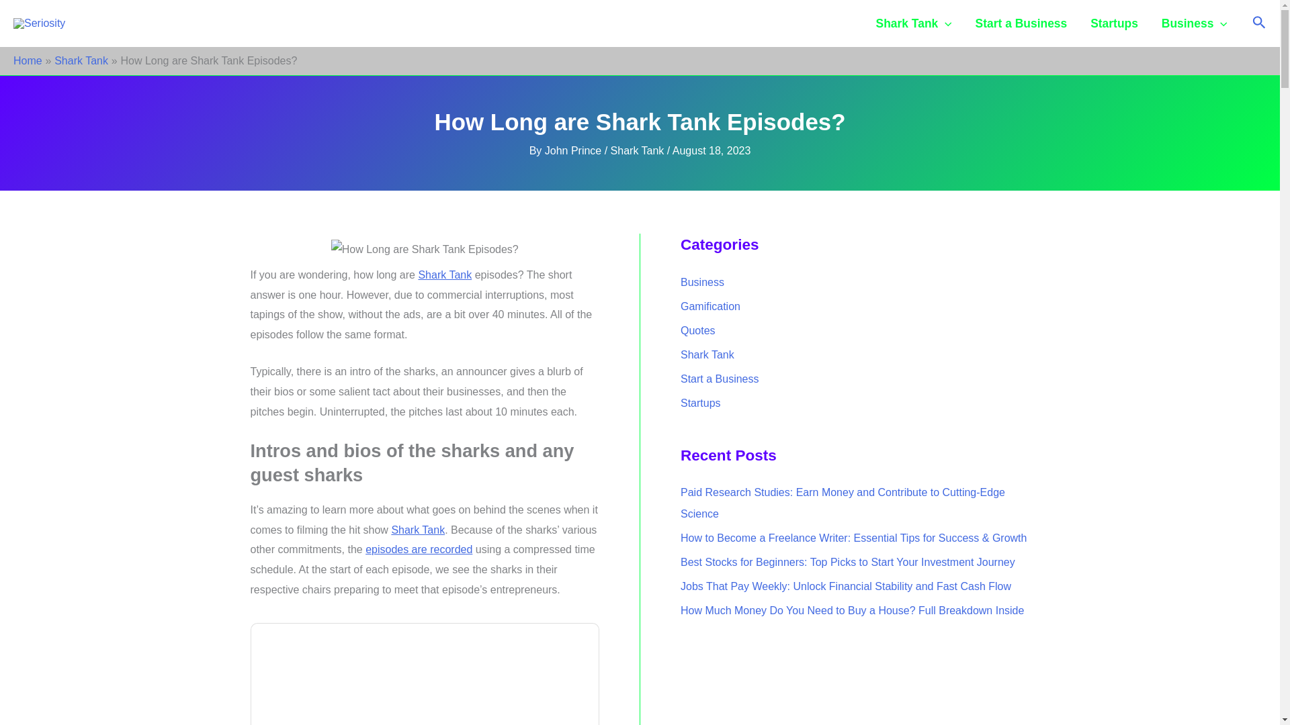 This screenshot has height=725, width=1290. Describe the element at coordinates (81, 60) in the screenshot. I see `Shark Tank` at that location.